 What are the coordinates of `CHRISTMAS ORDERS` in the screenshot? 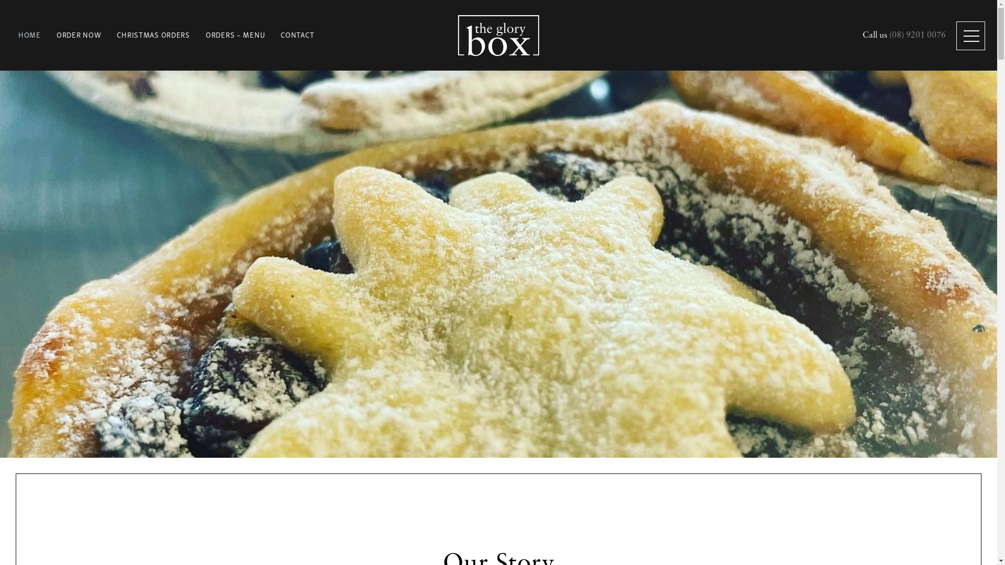 It's located at (153, 35).